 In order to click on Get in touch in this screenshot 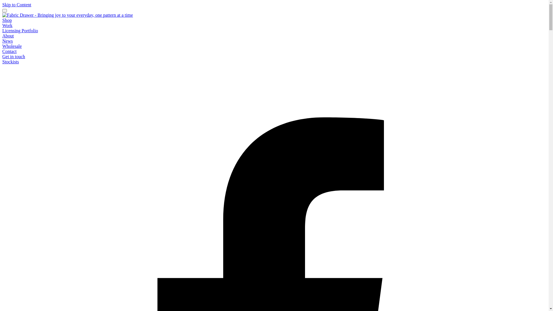, I will do `click(14, 56)`.